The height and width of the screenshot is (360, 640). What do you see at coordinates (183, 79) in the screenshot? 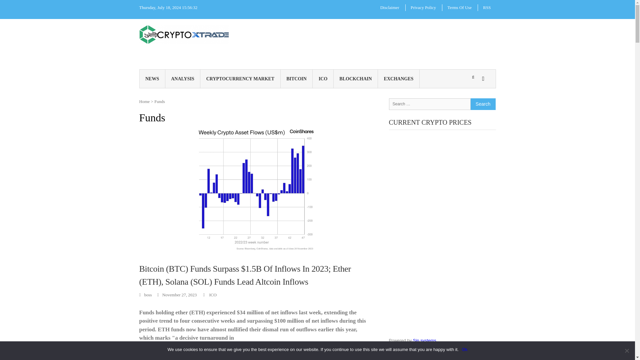
I see `ANALYSIS` at bounding box center [183, 79].